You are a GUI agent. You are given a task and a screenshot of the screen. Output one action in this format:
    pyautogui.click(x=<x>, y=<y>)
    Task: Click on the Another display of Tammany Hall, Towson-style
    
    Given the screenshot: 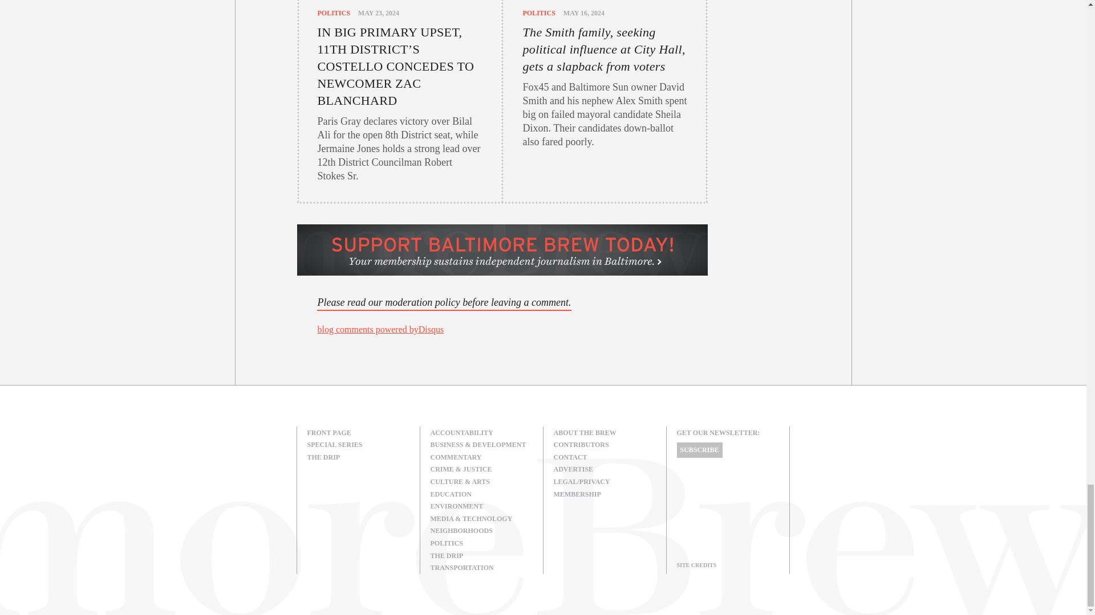 What is the action you would take?
    pyautogui.click(x=502, y=330)
    